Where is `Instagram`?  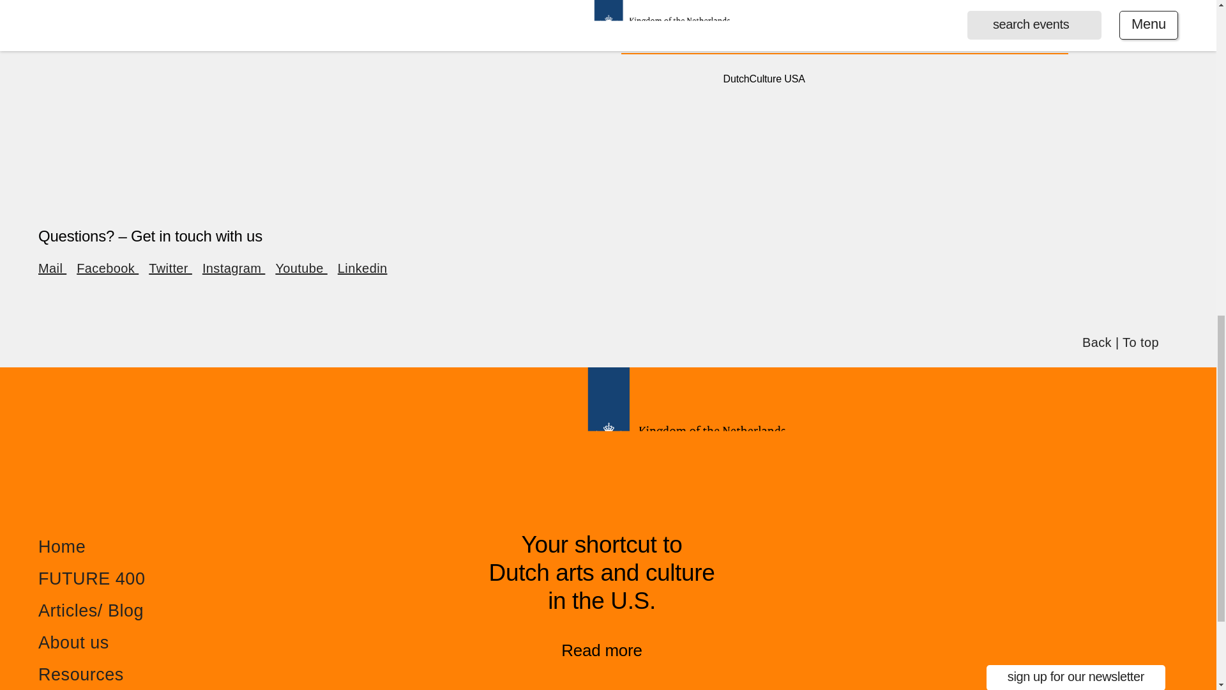
Instagram is located at coordinates (233, 268).